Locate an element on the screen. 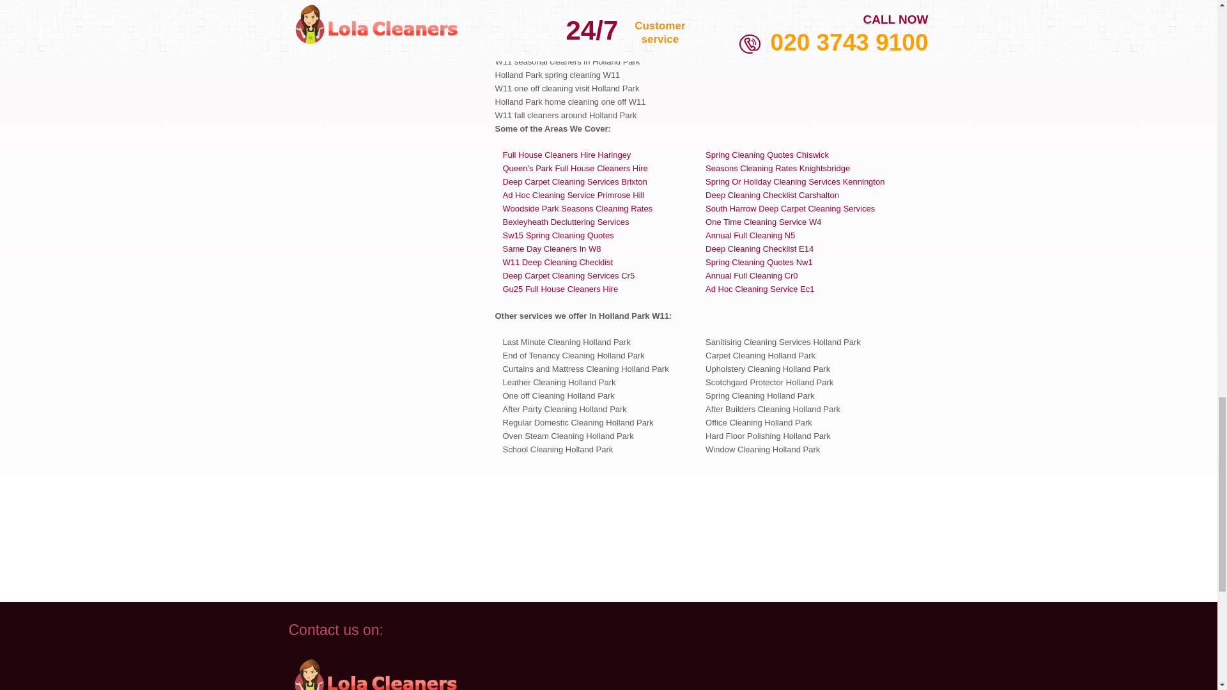  SW9 Deep Carpet Cleaning Services Brixton is located at coordinates (574, 181).